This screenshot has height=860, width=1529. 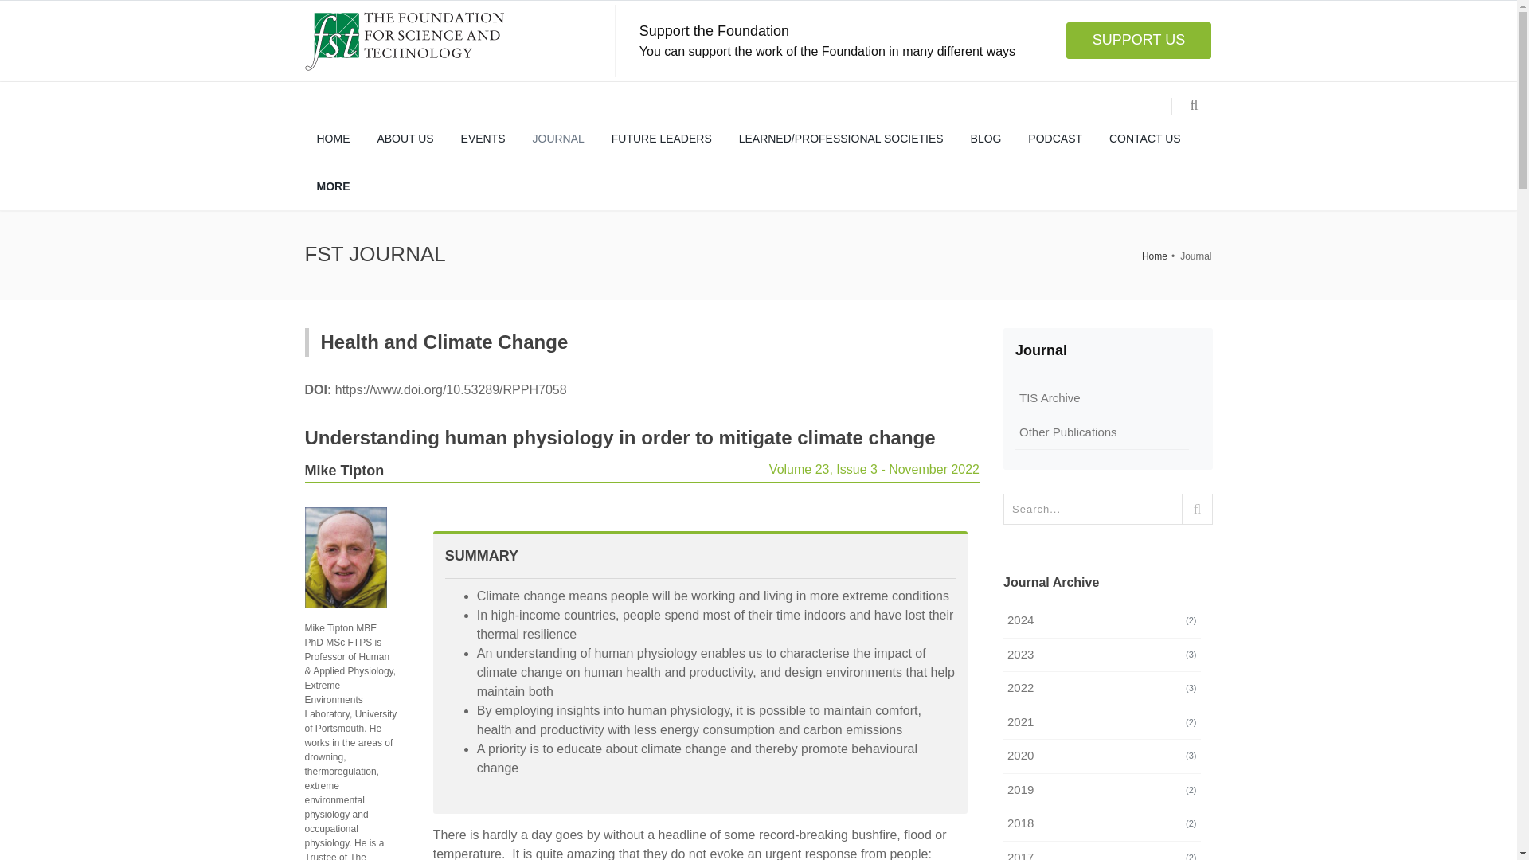 I want to click on EVENTS, so click(x=483, y=139).